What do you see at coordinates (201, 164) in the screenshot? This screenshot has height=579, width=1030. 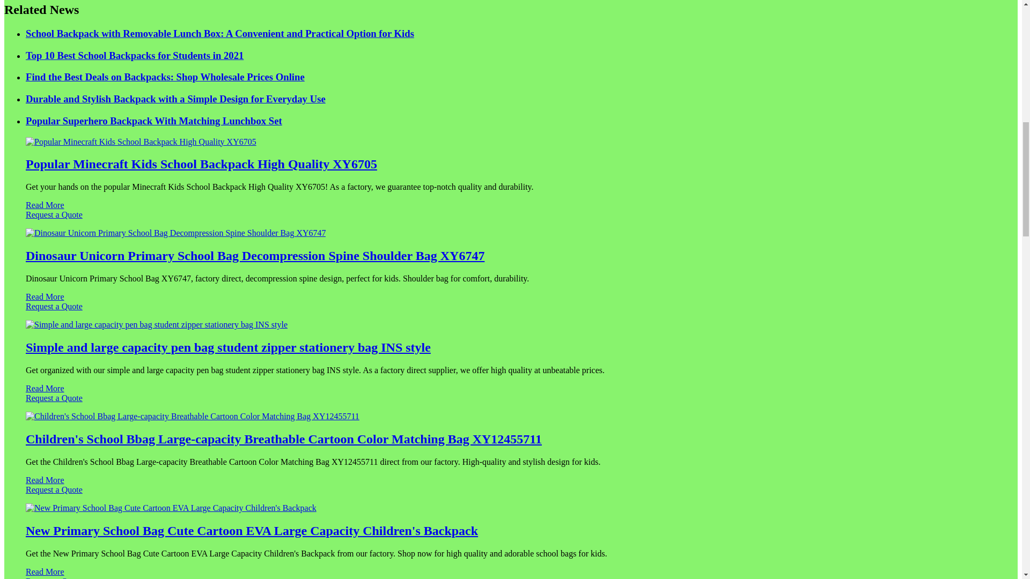 I see `Popular Minecraft Kids School Backpack High Quality XY6705` at bounding box center [201, 164].